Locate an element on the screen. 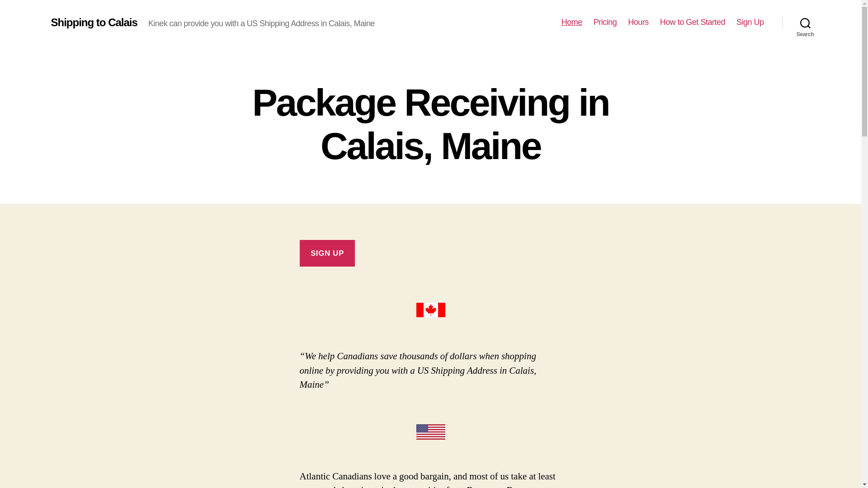 Image resolution: width=868 pixels, height=488 pixels. Pricing for shipping to Calais, Maine is located at coordinates (605, 22).